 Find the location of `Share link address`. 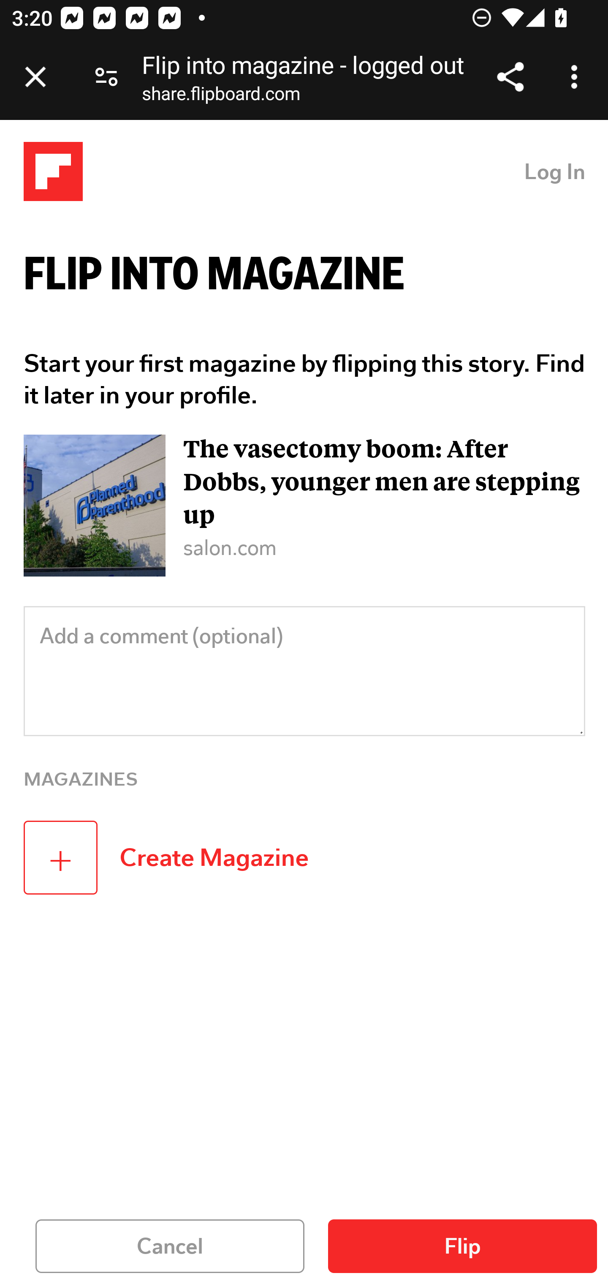

Share link address is located at coordinates (510, 77).